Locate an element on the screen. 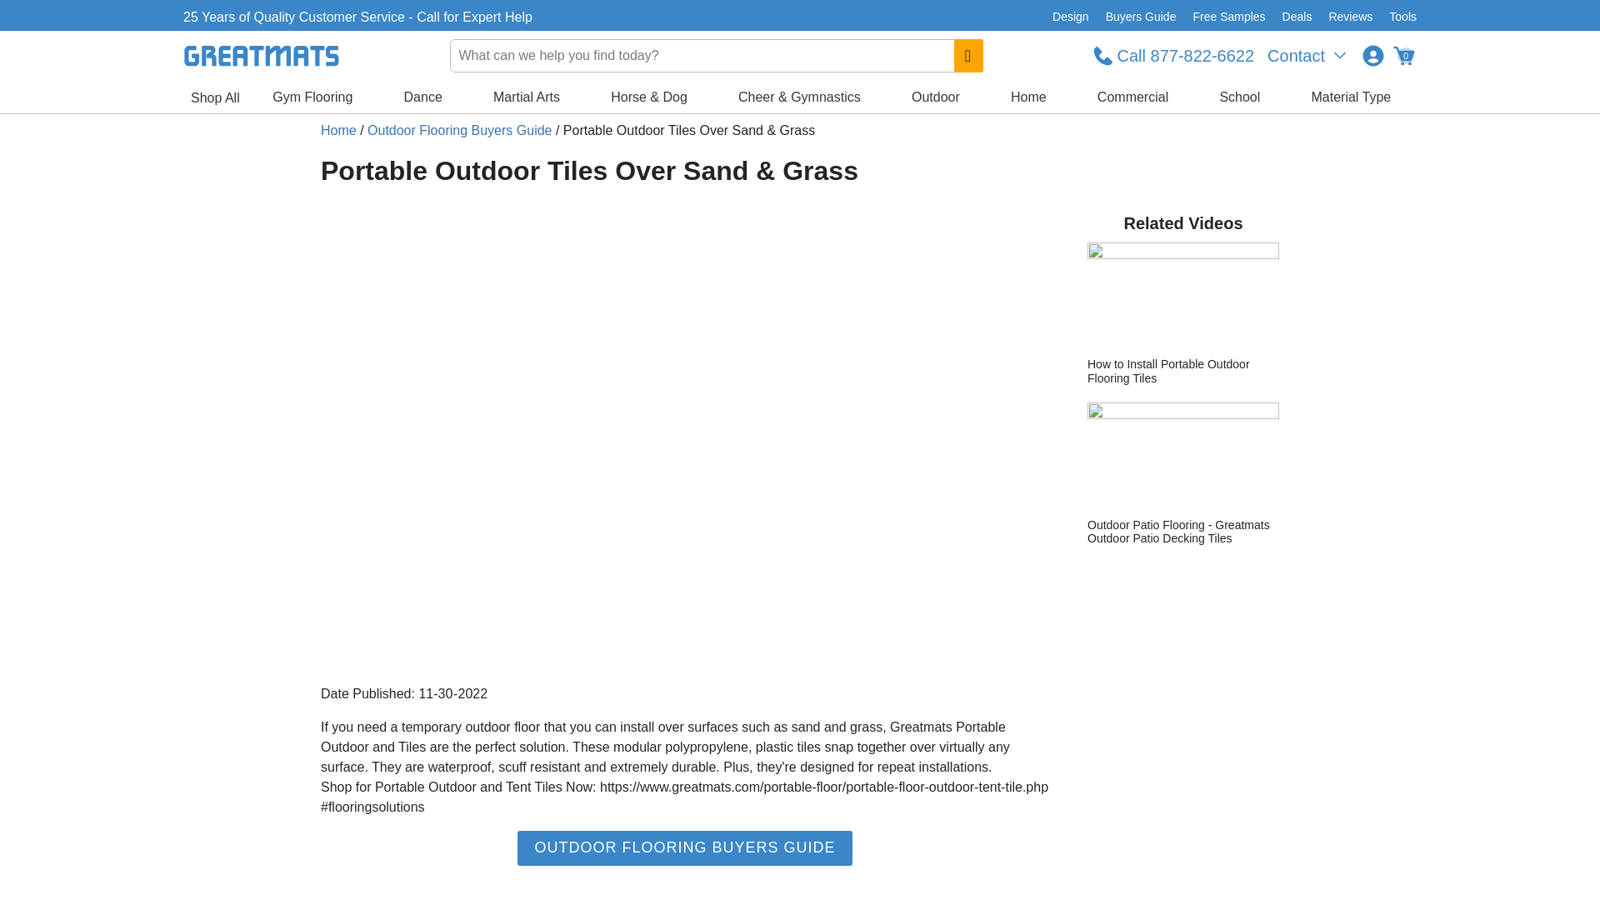  0 is located at coordinates (1403, 55).